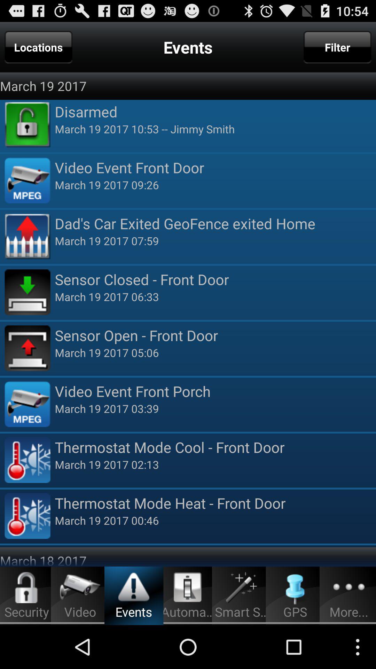 The height and width of the screenshot is (669, 376). Describe the element at coordinates (337, 47) in the screenshot. I see `select the item at the top right corner` at that location.